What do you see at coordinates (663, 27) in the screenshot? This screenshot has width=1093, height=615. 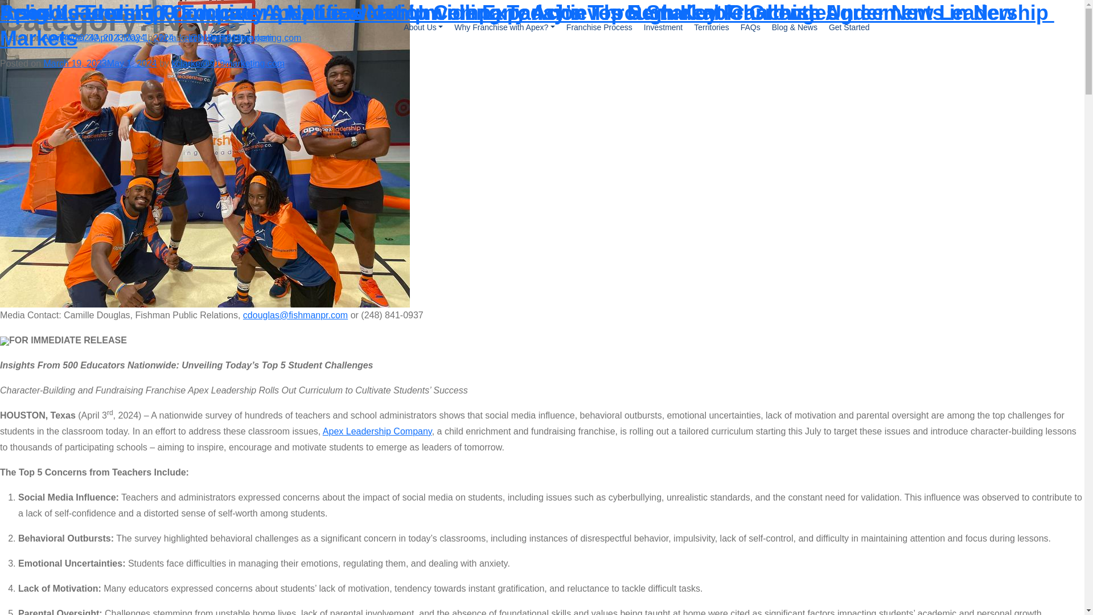 I see `Investment` at bounding box center [663, 27].